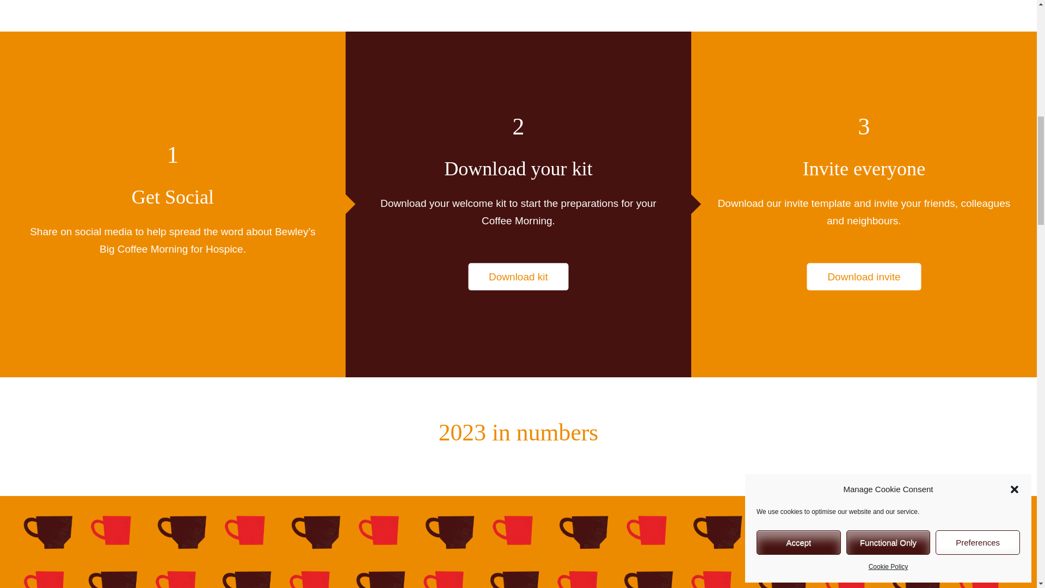 This screenshot has height=588, width=1045. What do you see at coordinates (518, 277) in the screenshot?
I see `Download kit` at bounding box center [518, 277].